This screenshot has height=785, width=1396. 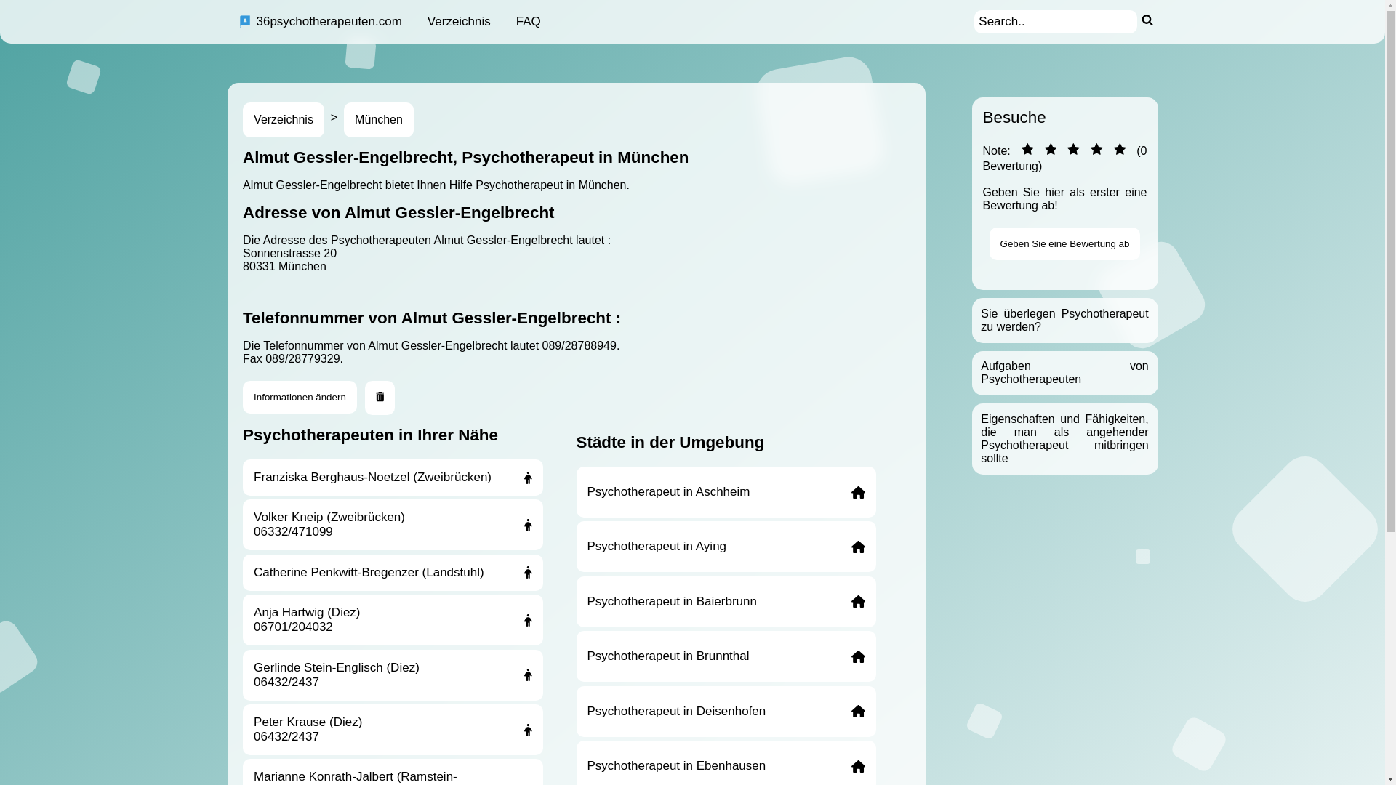 What do you see at coordinates (726, 602) in the screenshot?
I see `Psychotherapeut in Baierbrunn` at bounding box center [726, 602].